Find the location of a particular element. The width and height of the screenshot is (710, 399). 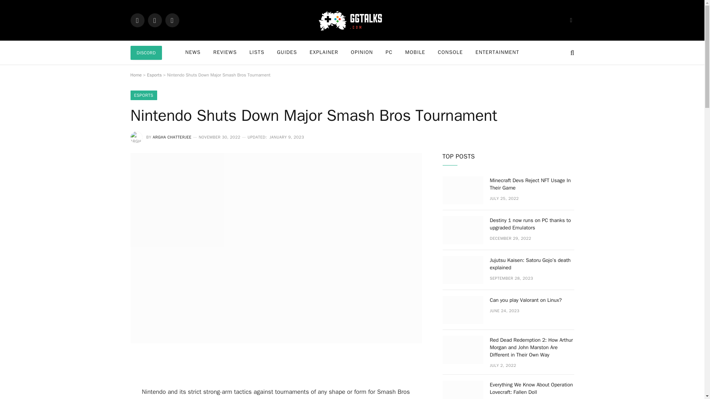

EXPLAINER is located at coordinates (324, 52).